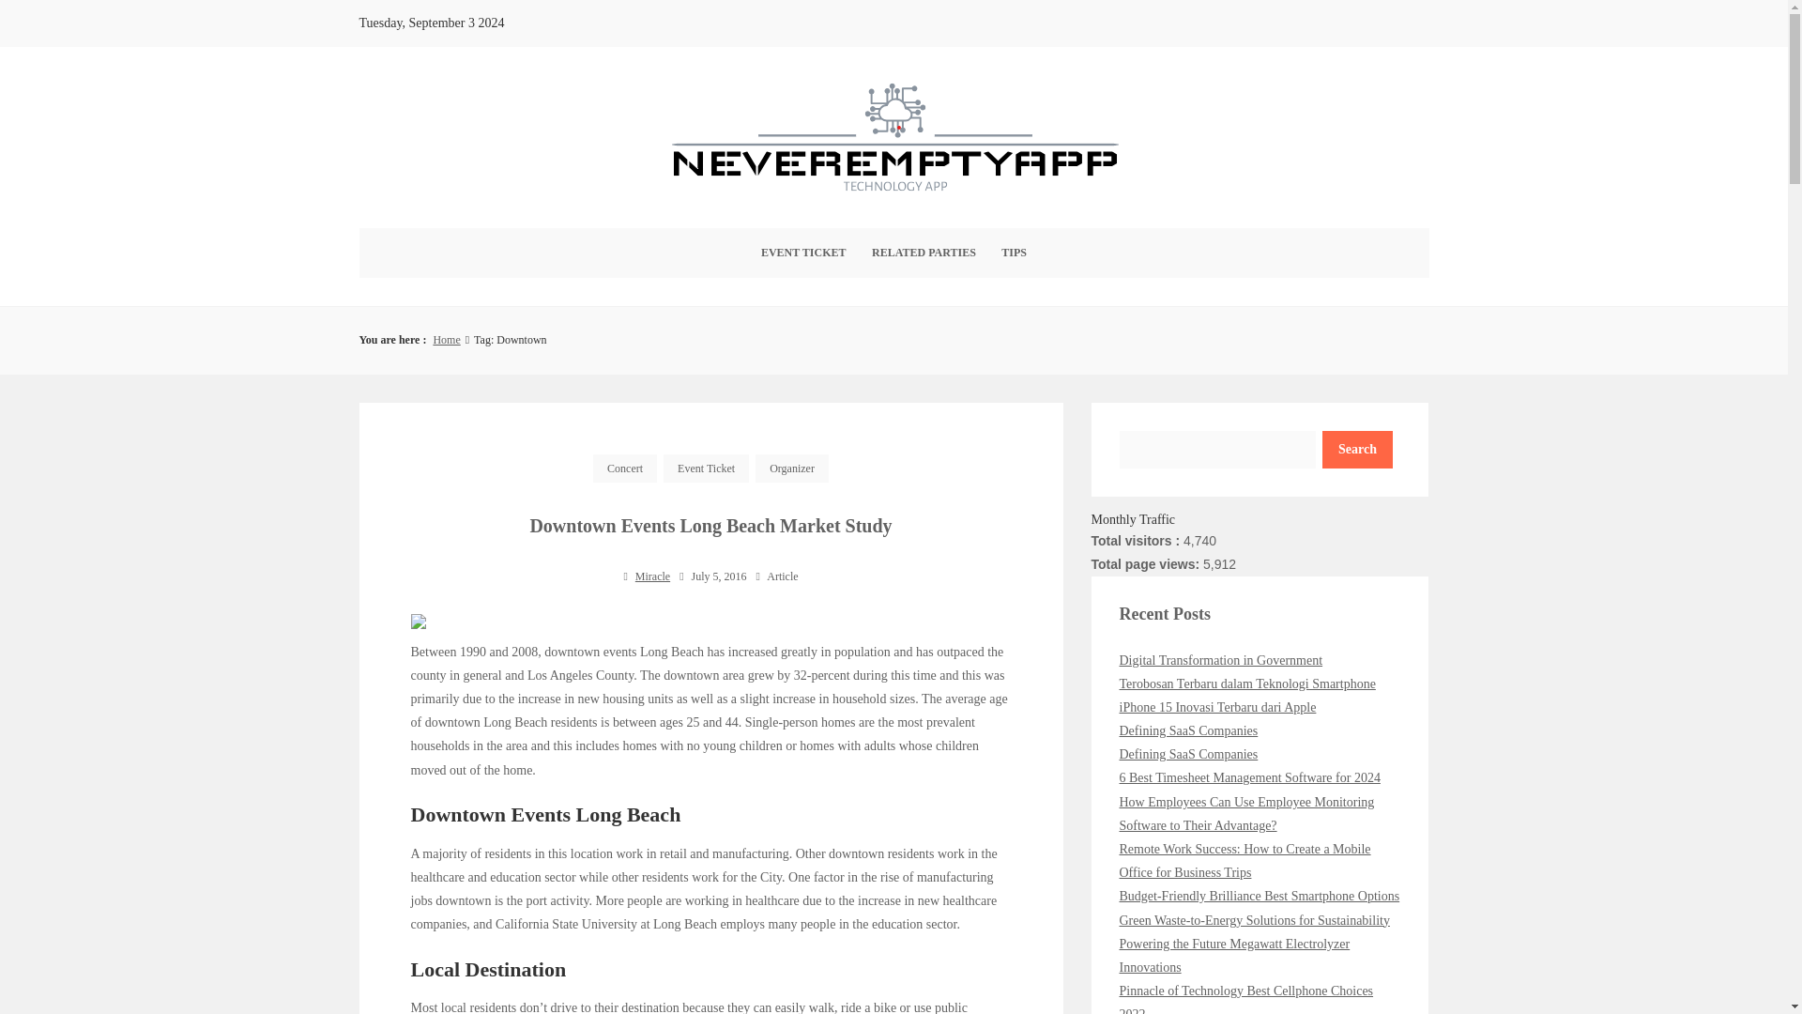 The image size is (1802, 1014). Describe the element at coordinates (653, 576) in the screenshot. I see `Posts by Miracle` at that location.